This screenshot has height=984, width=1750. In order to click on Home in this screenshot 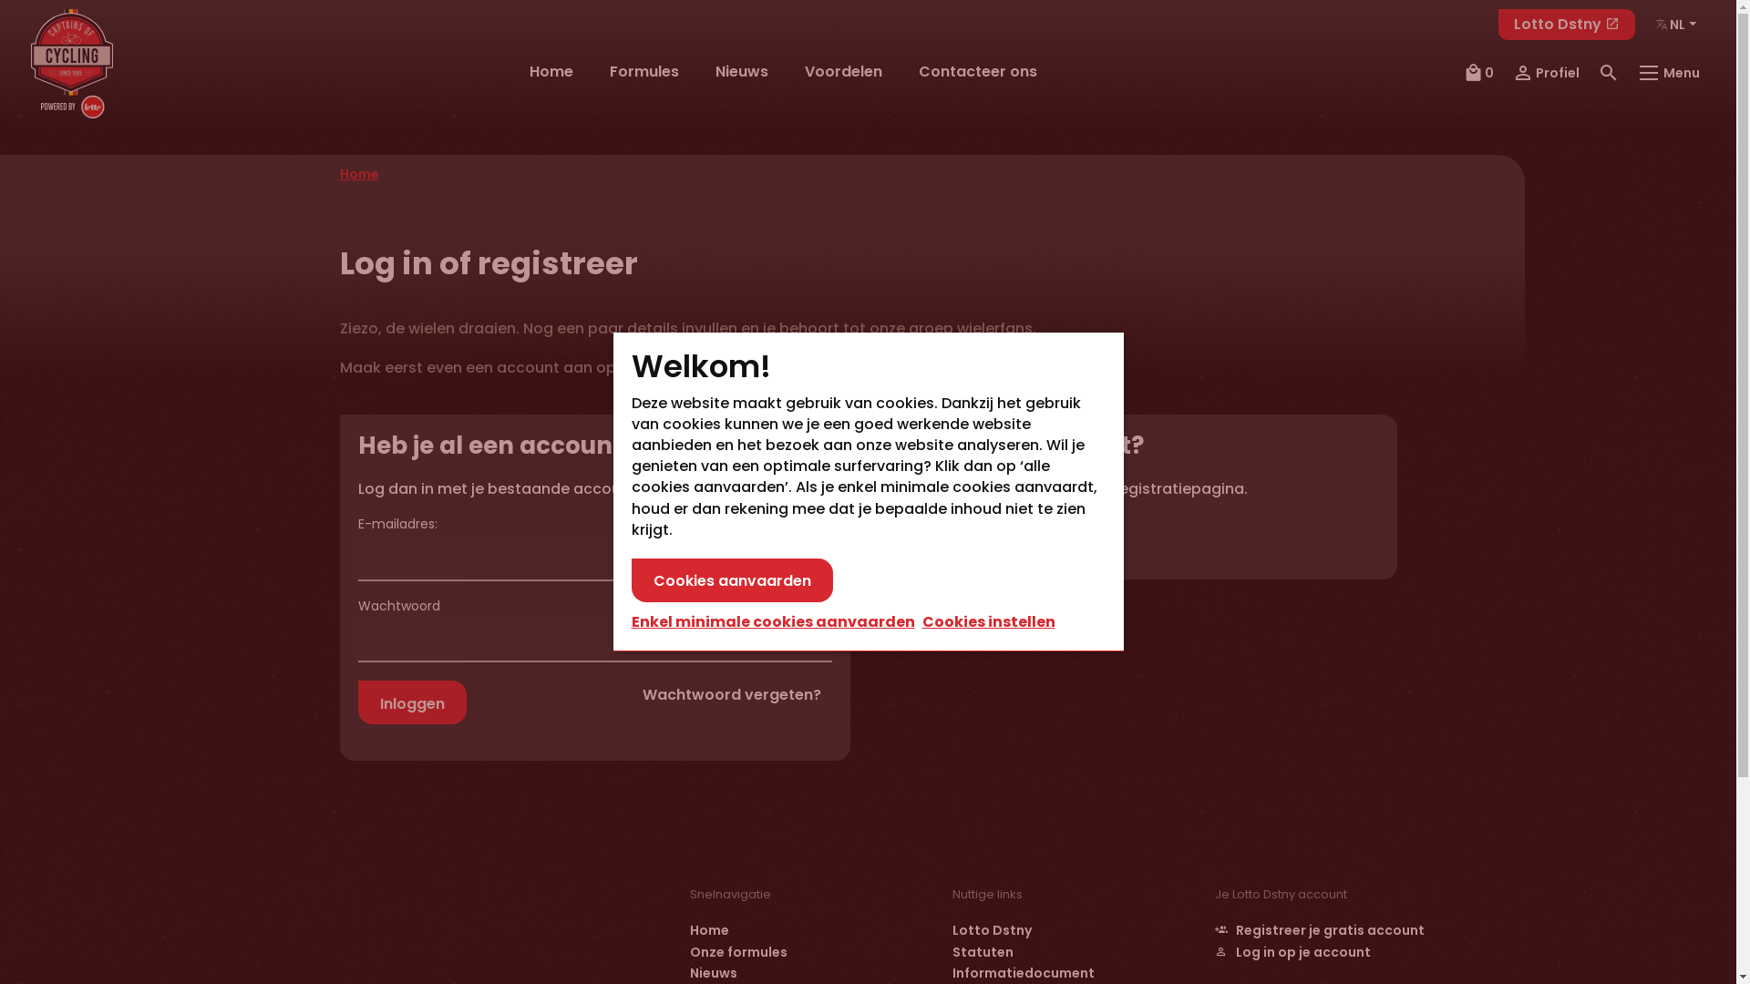, I will do `click(709, 930)`.